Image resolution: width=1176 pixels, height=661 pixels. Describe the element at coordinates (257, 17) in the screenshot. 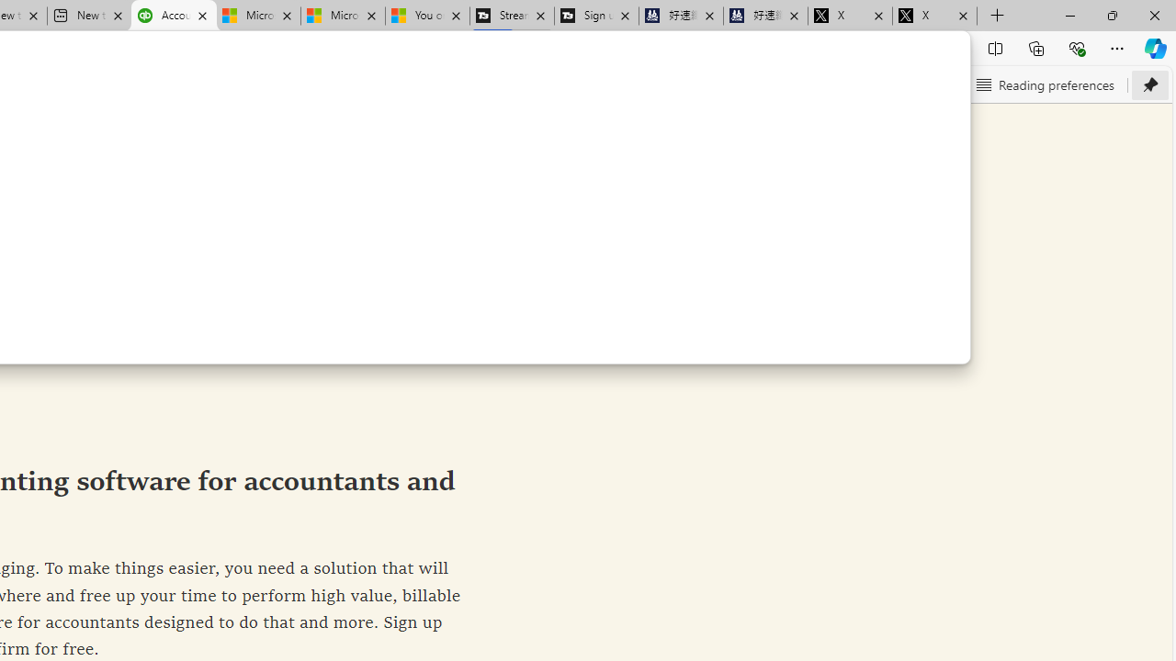

I see `Microsoft Start Sports` at that location.